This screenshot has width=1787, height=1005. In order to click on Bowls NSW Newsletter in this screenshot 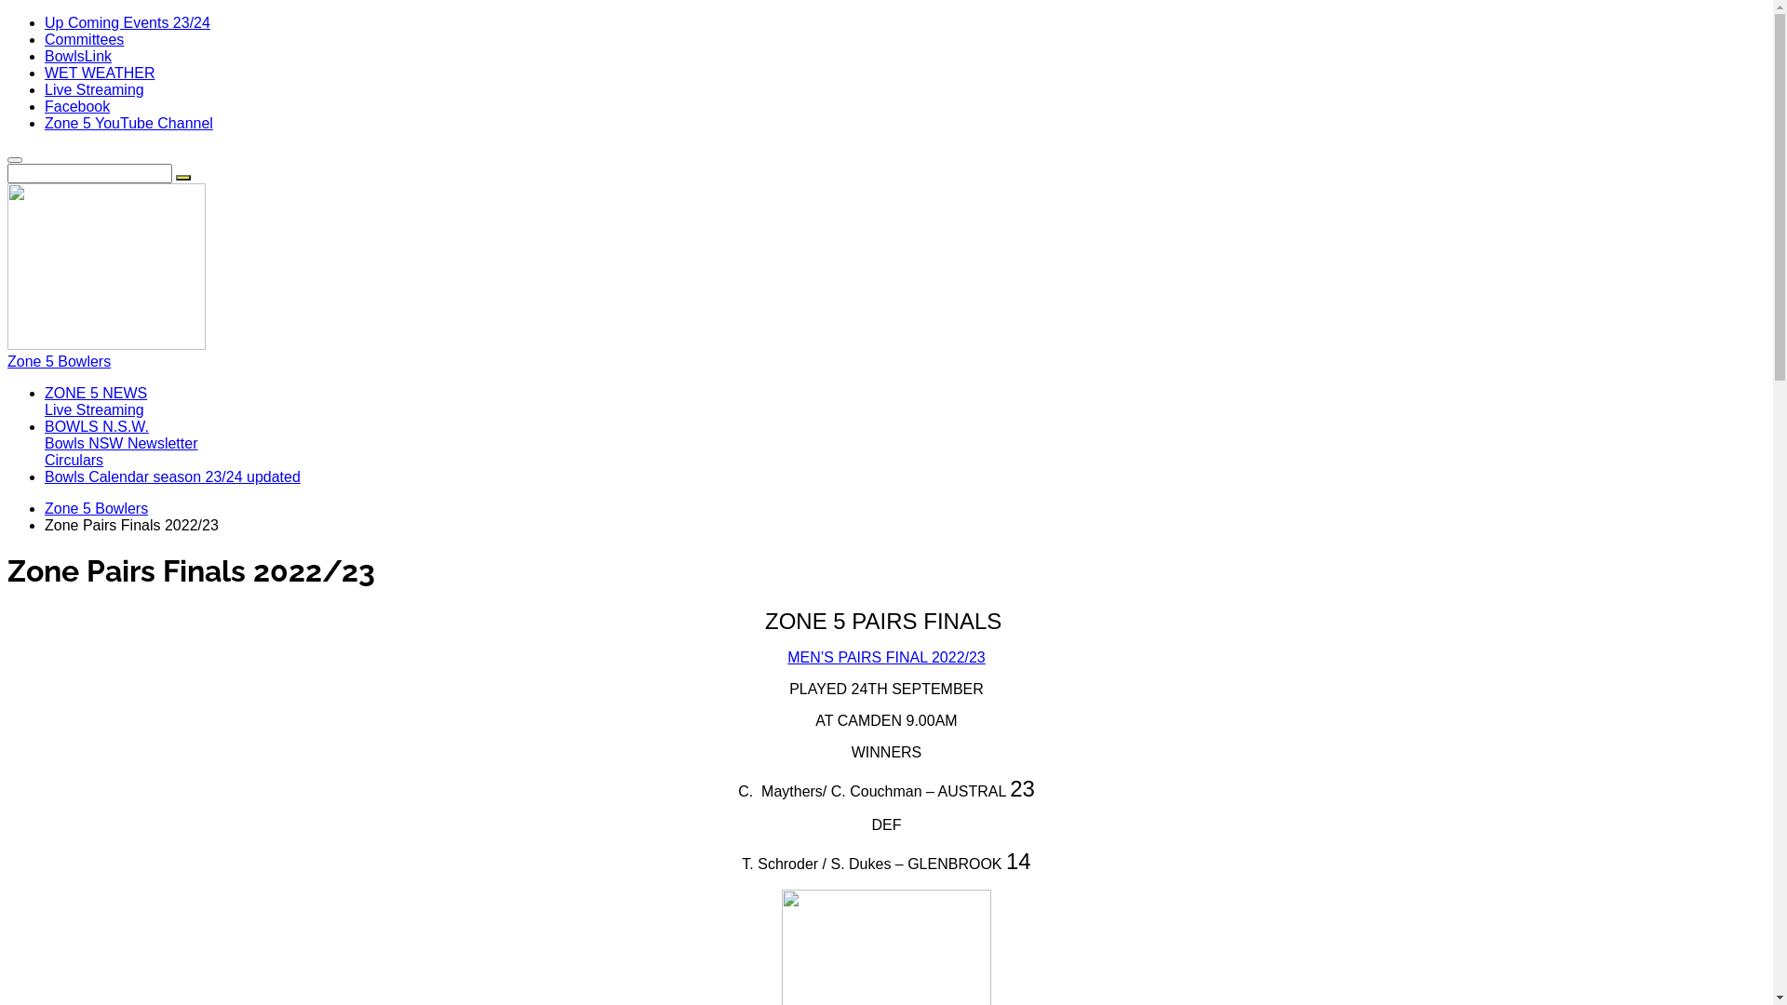, I will do `click(121, 443)`.